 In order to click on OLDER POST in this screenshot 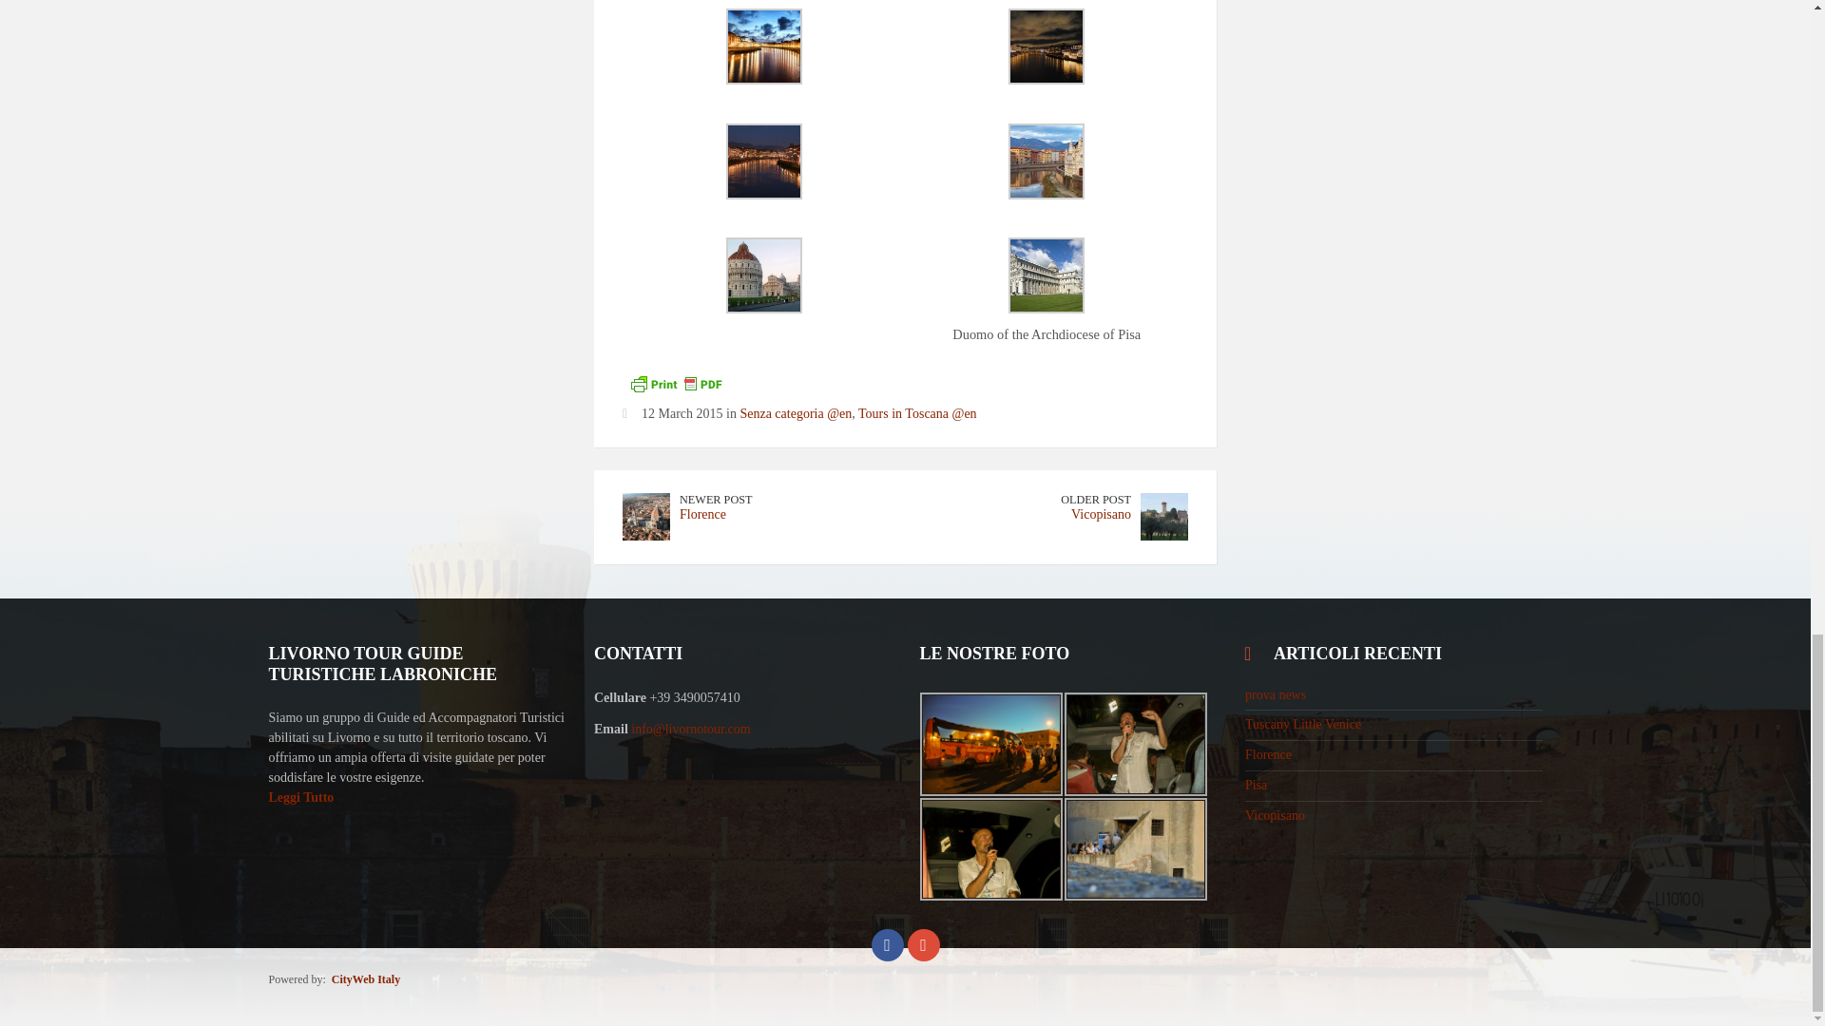, I will do `click(1095, 500)`.